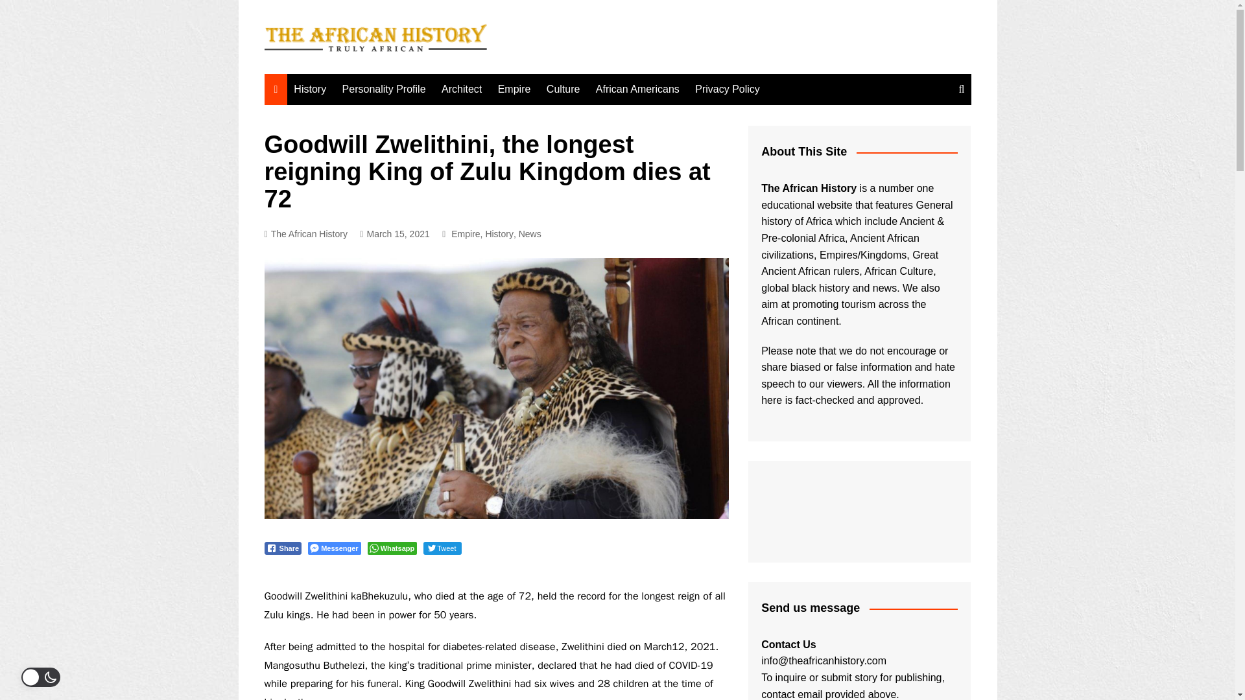 This screenshot has height=700, width=1245. What do you see at coordinates (310, 89) in the screenshot?
I see `History` at bounding box center [310, 89].